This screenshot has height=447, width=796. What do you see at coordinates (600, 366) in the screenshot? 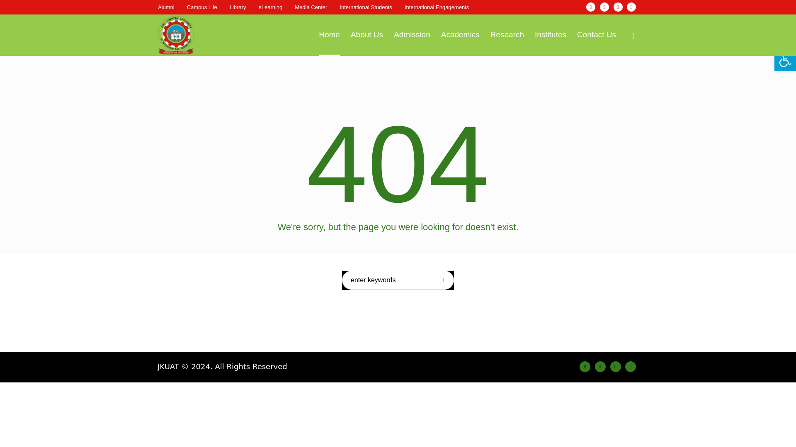
I see `Instagram` at bounding box center [600, 366].